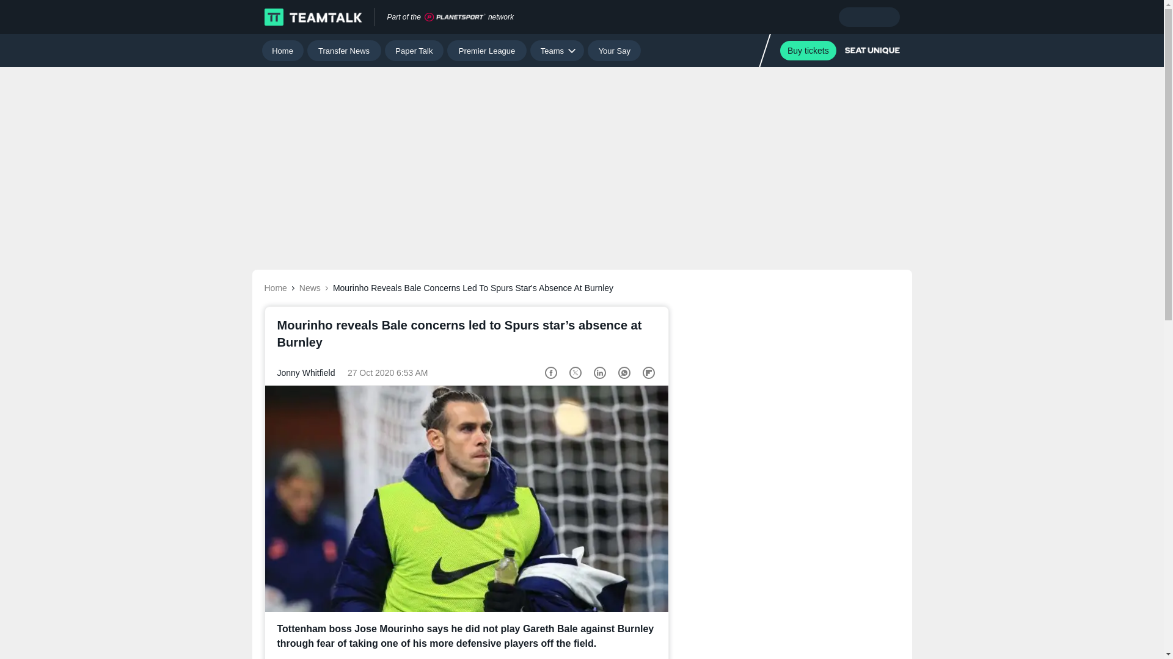 The width and height of the screenshot is (1173, 659). I want to click on Paper Talk, so click(414, 50).